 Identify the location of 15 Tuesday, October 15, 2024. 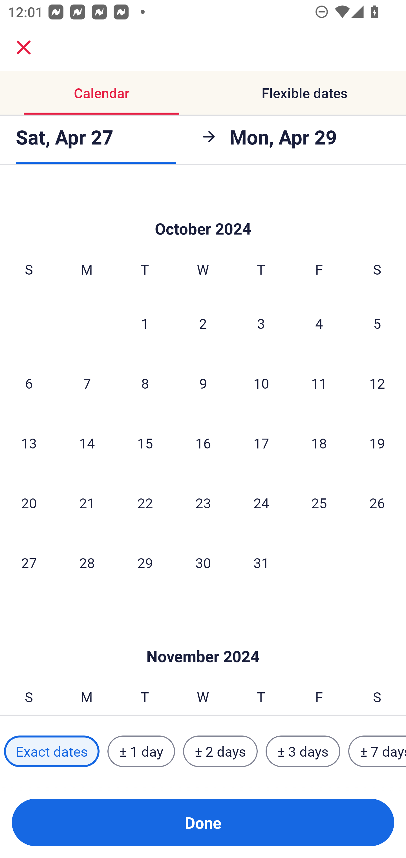
(145, 443).